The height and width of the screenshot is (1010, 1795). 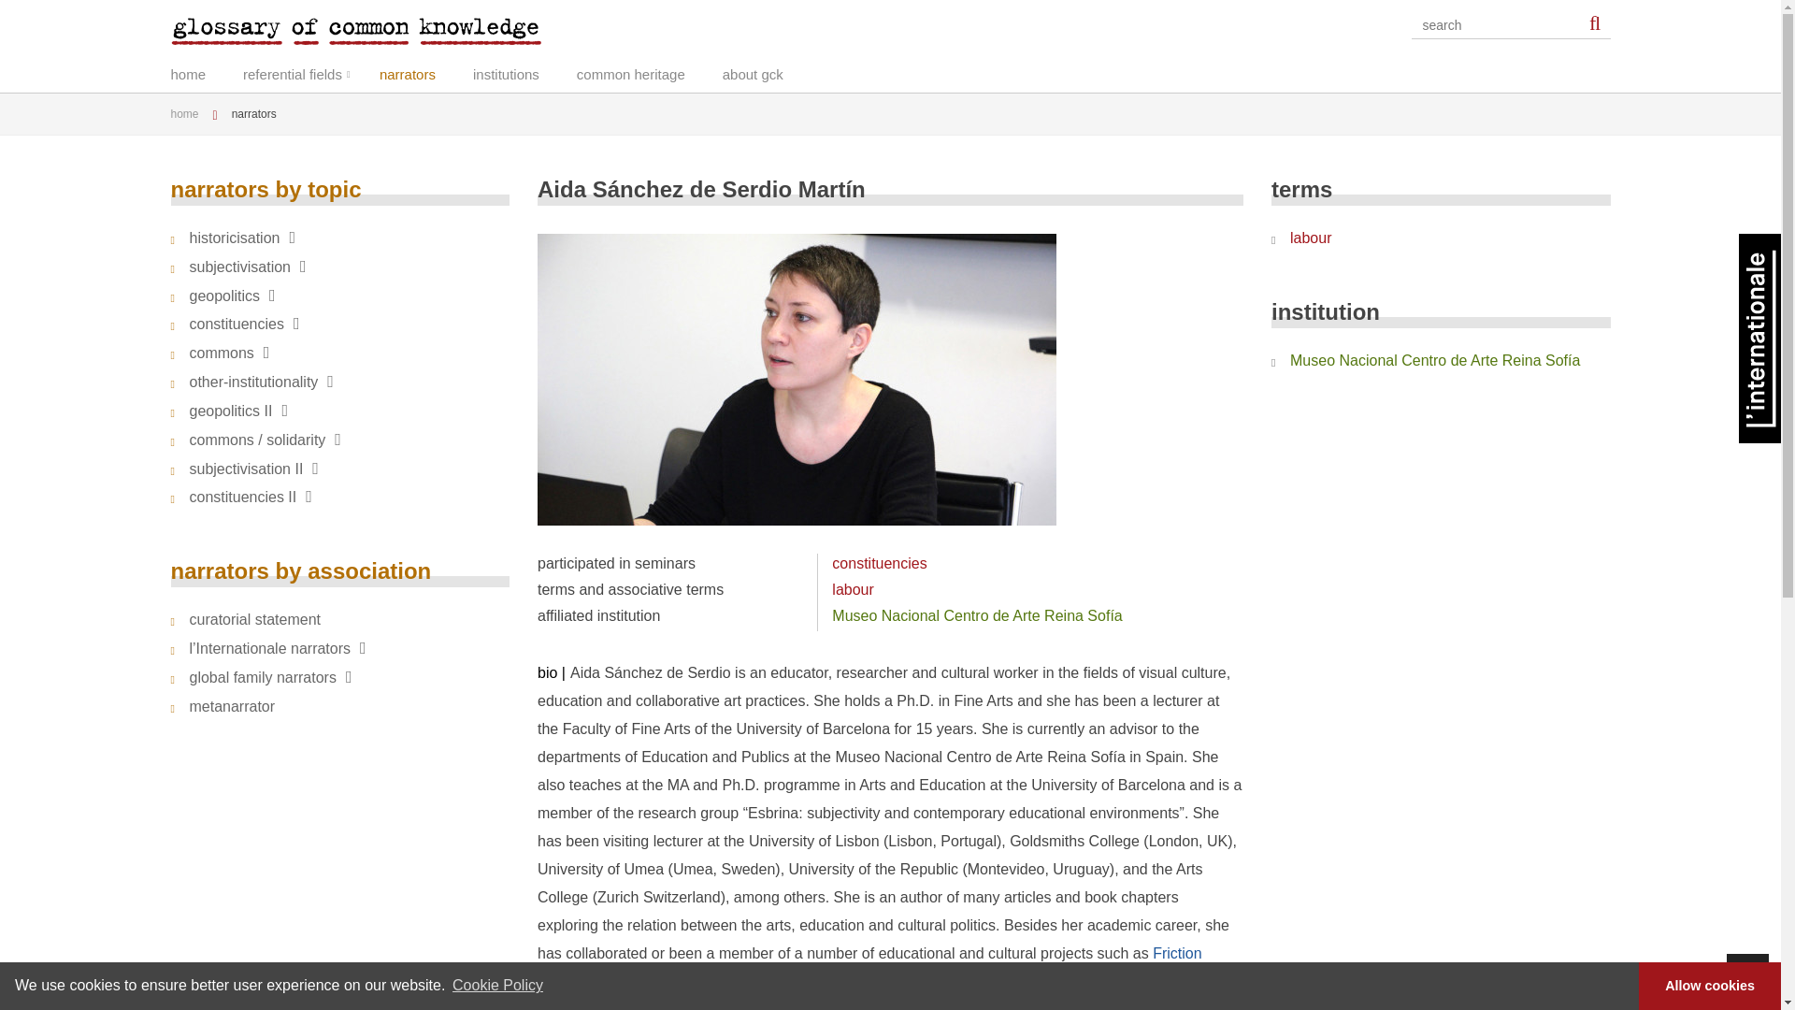 What do you see at coordinates (497, 986) in the screenshot?
I see `Cookie Policy` at bounding box center [497, 986].